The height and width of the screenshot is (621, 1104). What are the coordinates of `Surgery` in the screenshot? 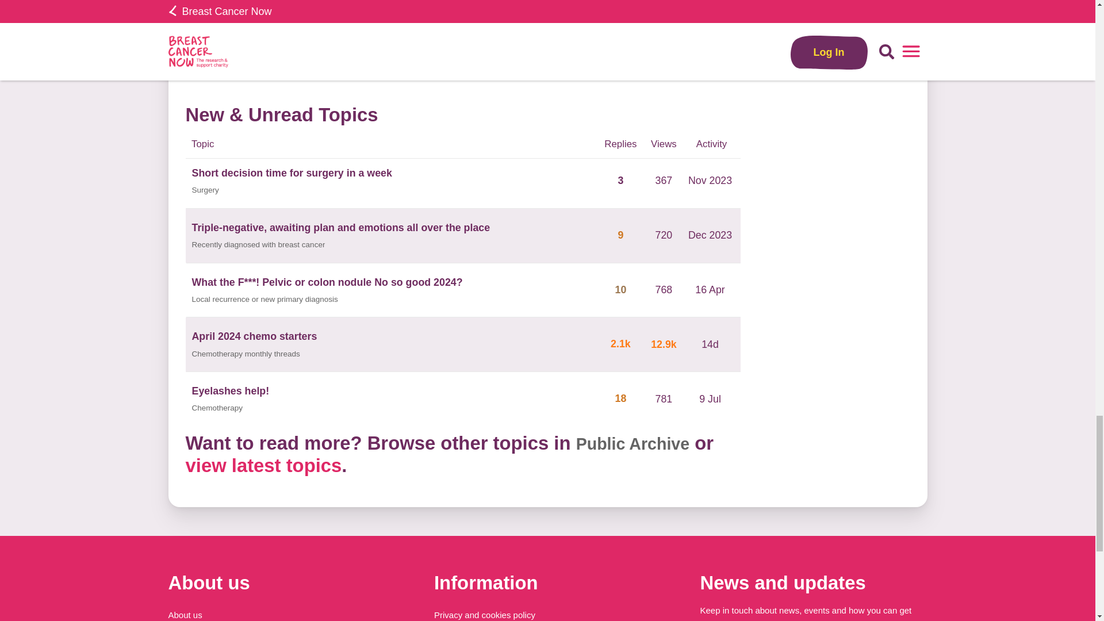 It's located at (205, 190).